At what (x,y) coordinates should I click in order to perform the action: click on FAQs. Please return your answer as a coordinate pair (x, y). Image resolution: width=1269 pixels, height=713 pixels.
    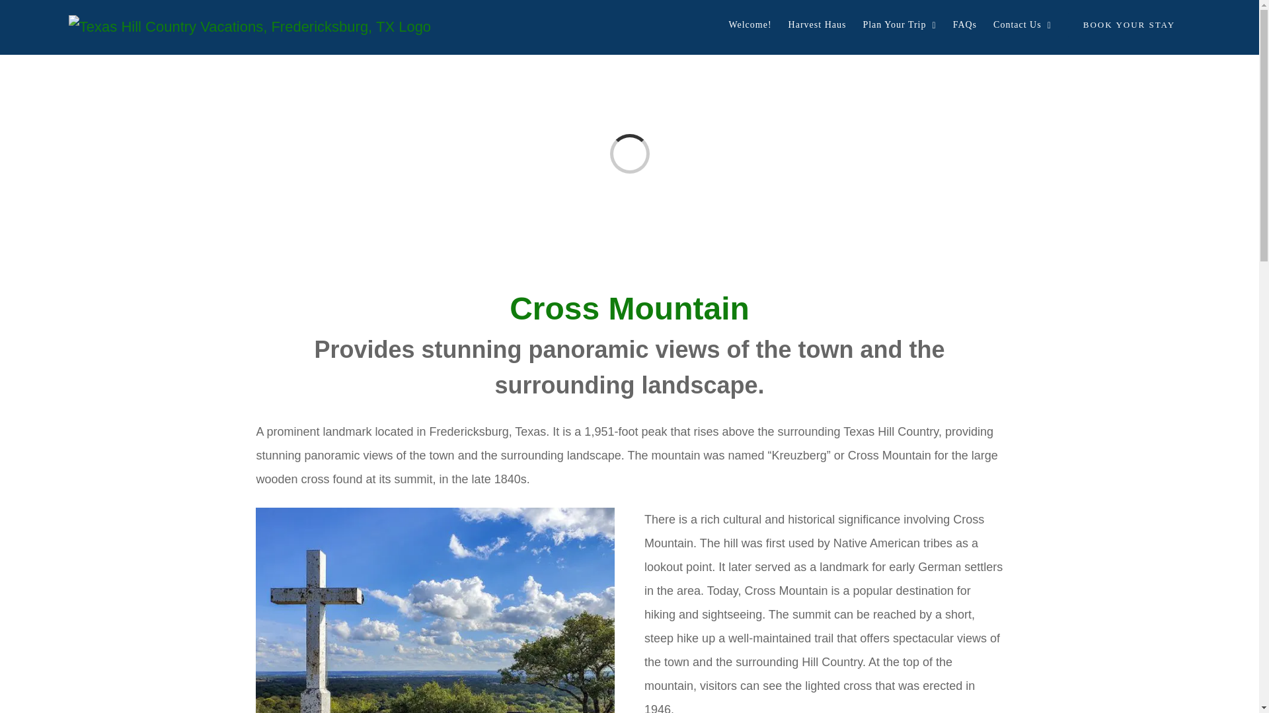
    Looking at the image, I should click on (965, 25).